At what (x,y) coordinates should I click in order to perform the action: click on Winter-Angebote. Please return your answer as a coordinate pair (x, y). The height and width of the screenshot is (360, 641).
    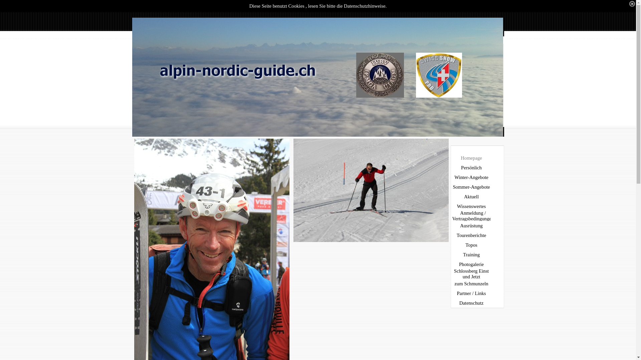
    Looking at the image, I should click on (472, 177).